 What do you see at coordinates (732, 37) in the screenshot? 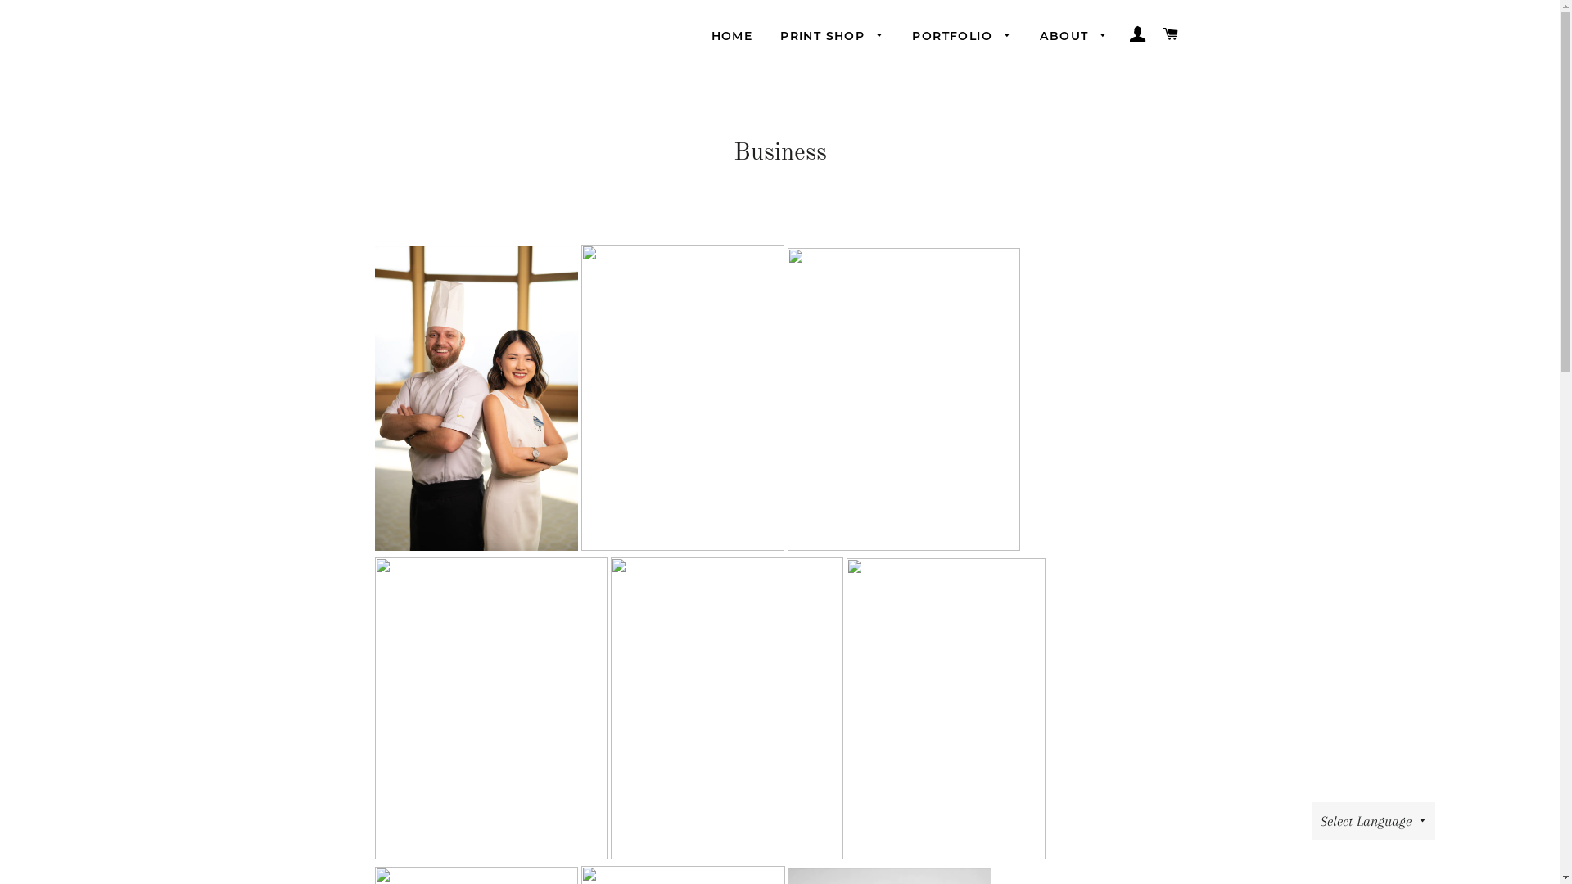
I see `HOME` at bounding box center [732, 37].